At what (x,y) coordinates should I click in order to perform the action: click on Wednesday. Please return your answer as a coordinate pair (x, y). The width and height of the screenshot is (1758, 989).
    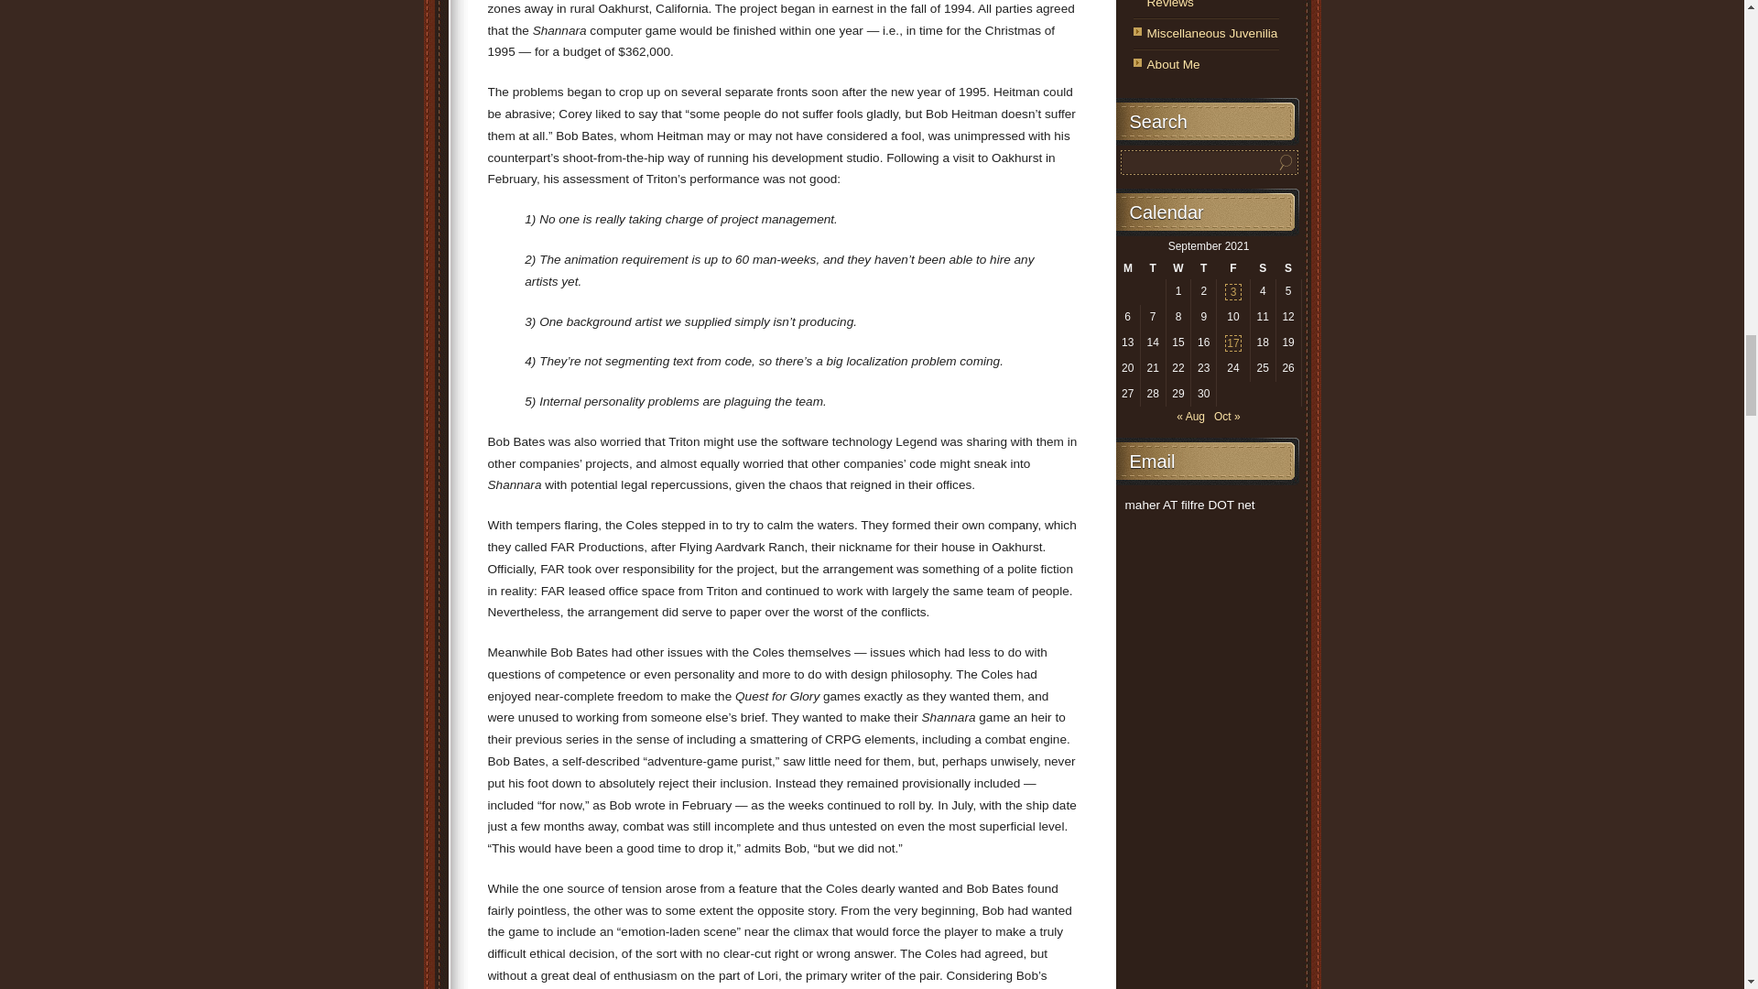
    Looking at the image, I should click on (1177, 268).